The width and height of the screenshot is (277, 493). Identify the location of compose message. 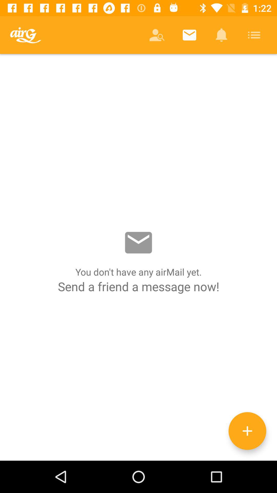
(247, 431).